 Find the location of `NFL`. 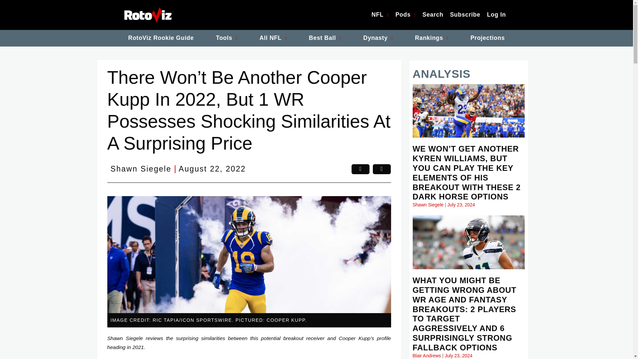

NFL is located at coordinates (380, 15).